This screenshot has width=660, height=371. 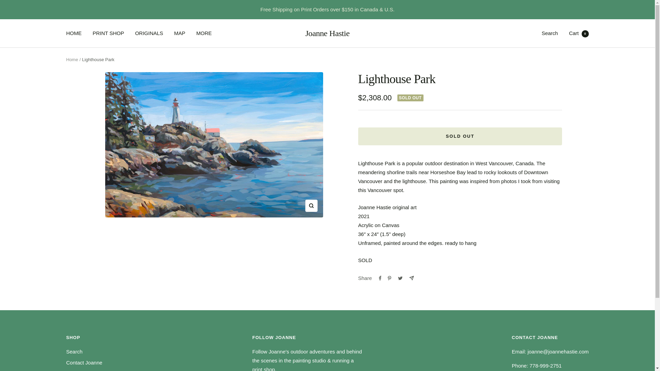 What do you see at coordinates (72, 60) in the screenshot?
I see `Zoom` at bounding box center [72, 60].